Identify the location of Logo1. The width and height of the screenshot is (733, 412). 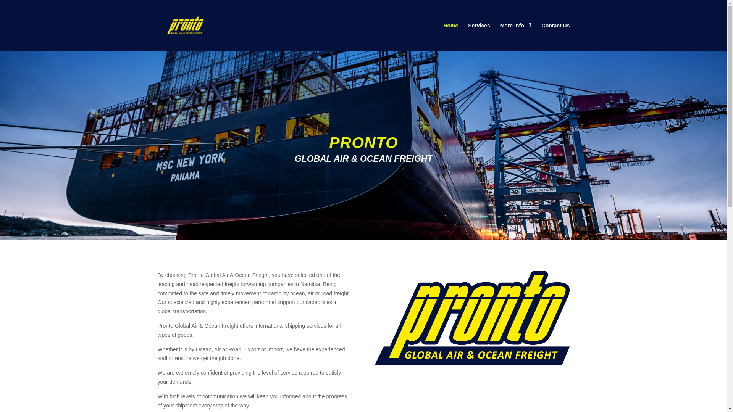
(472, 317).